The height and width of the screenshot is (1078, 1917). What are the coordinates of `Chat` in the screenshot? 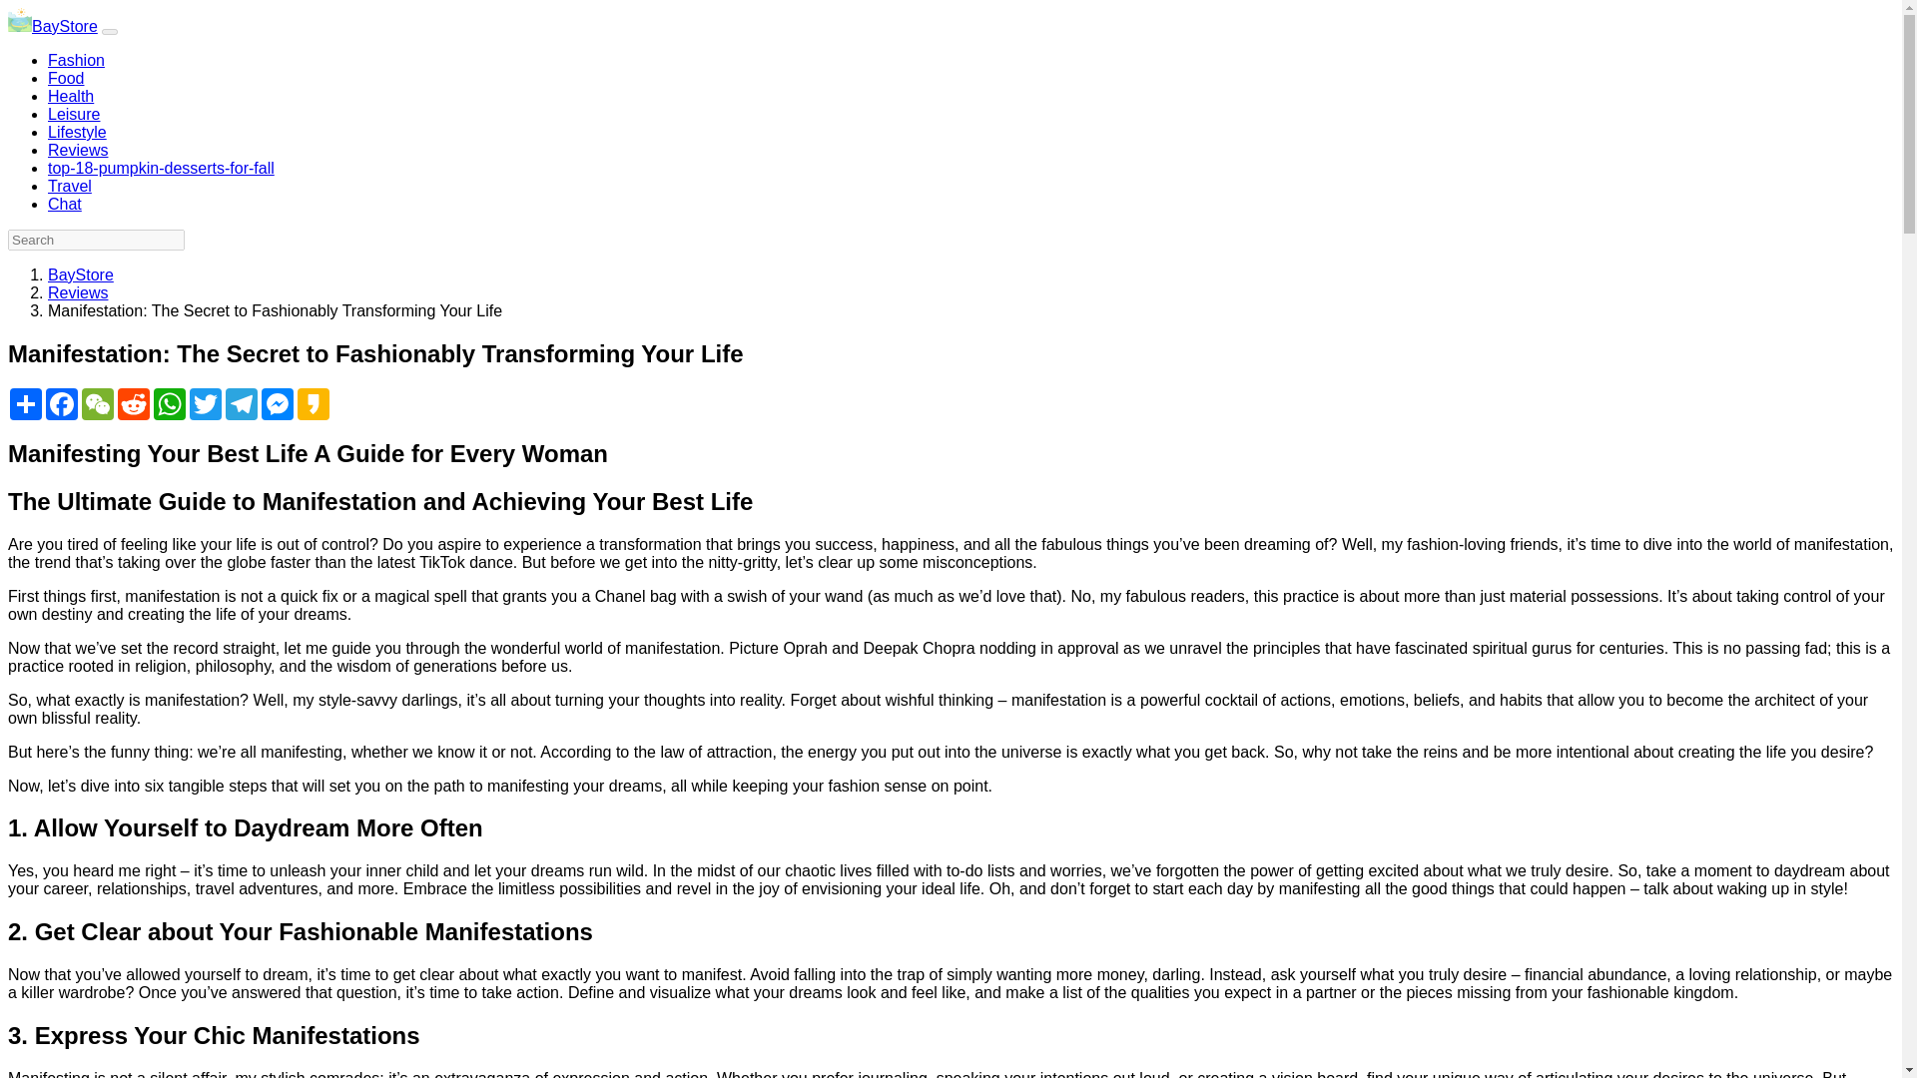 It's located at (65, 204).